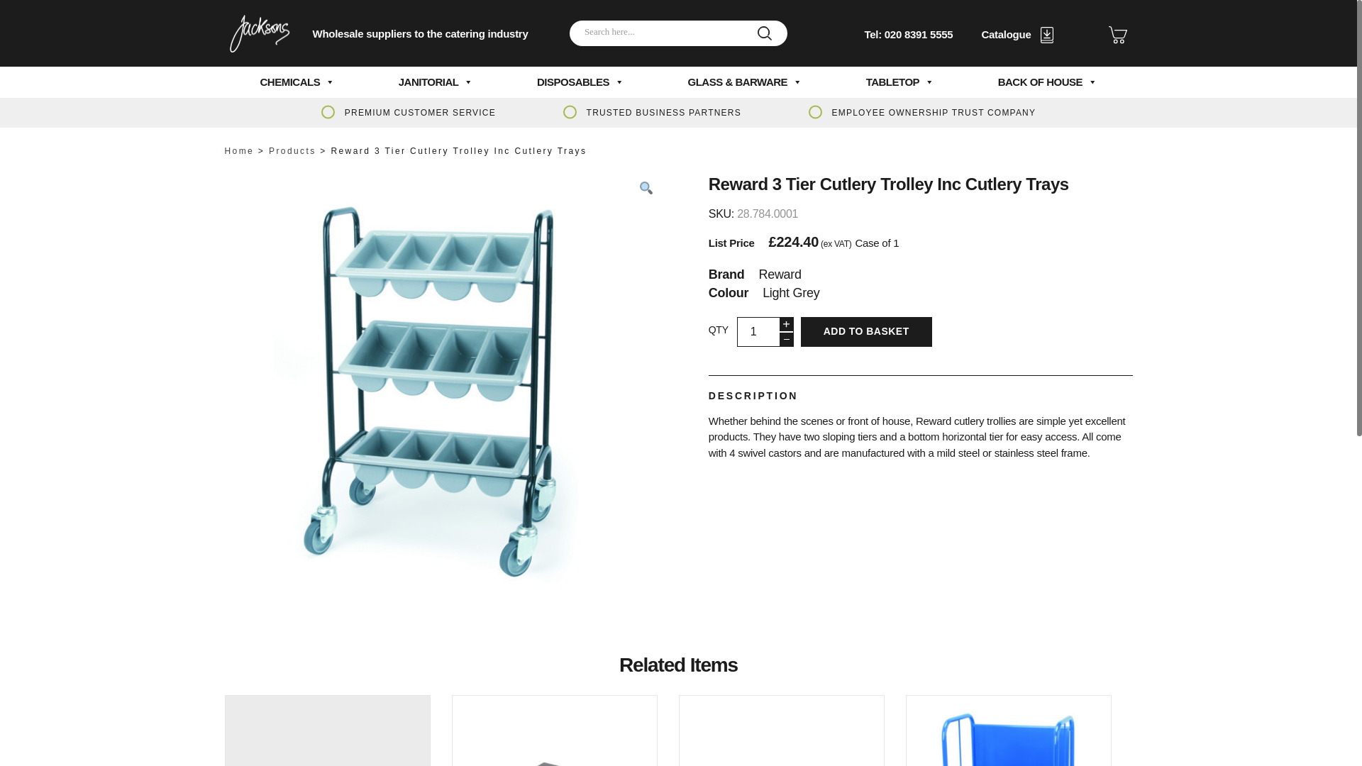  Describe the element at coordinates (297, 82) in the screenshot. I see `CHEMICALS` at that location.